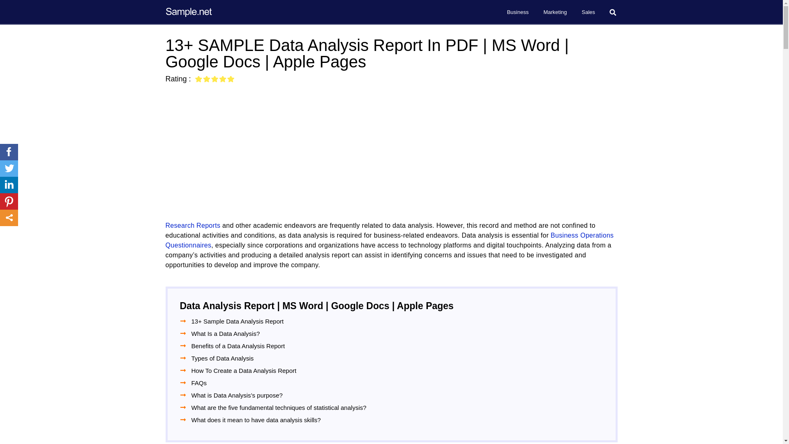 This screenshot has width=789, height=444. What do you see at coordinates (244, 370) in the screenshot?
I see `How To Create a Data Analysis Report` at bounding box center [244, 370].